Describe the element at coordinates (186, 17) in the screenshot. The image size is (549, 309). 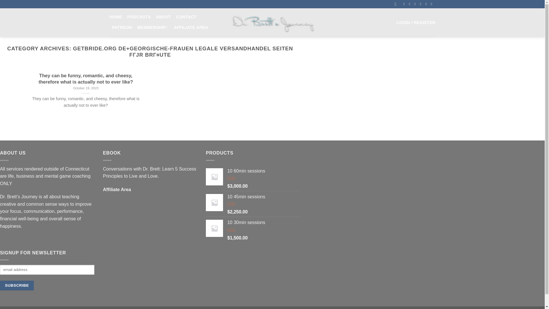
I see `CONTACT` at that location.